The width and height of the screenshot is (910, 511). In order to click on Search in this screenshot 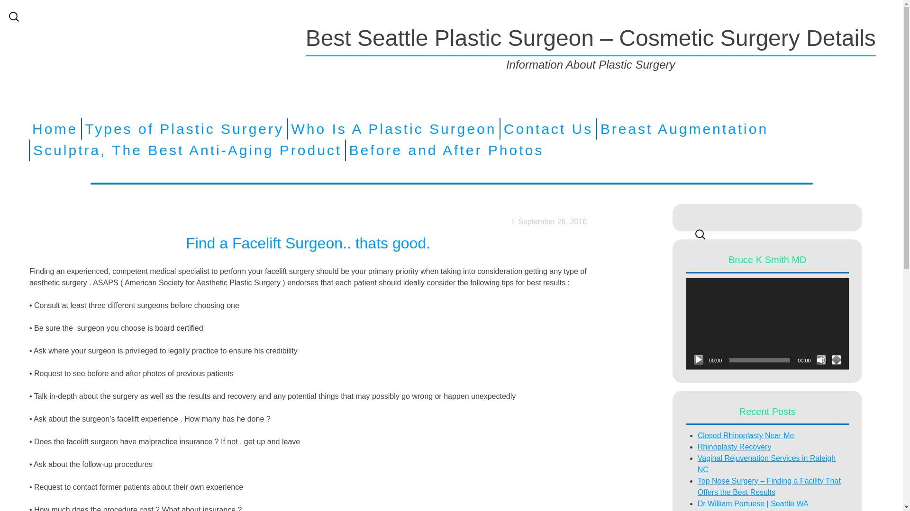, I will do `click(15, 6)`.